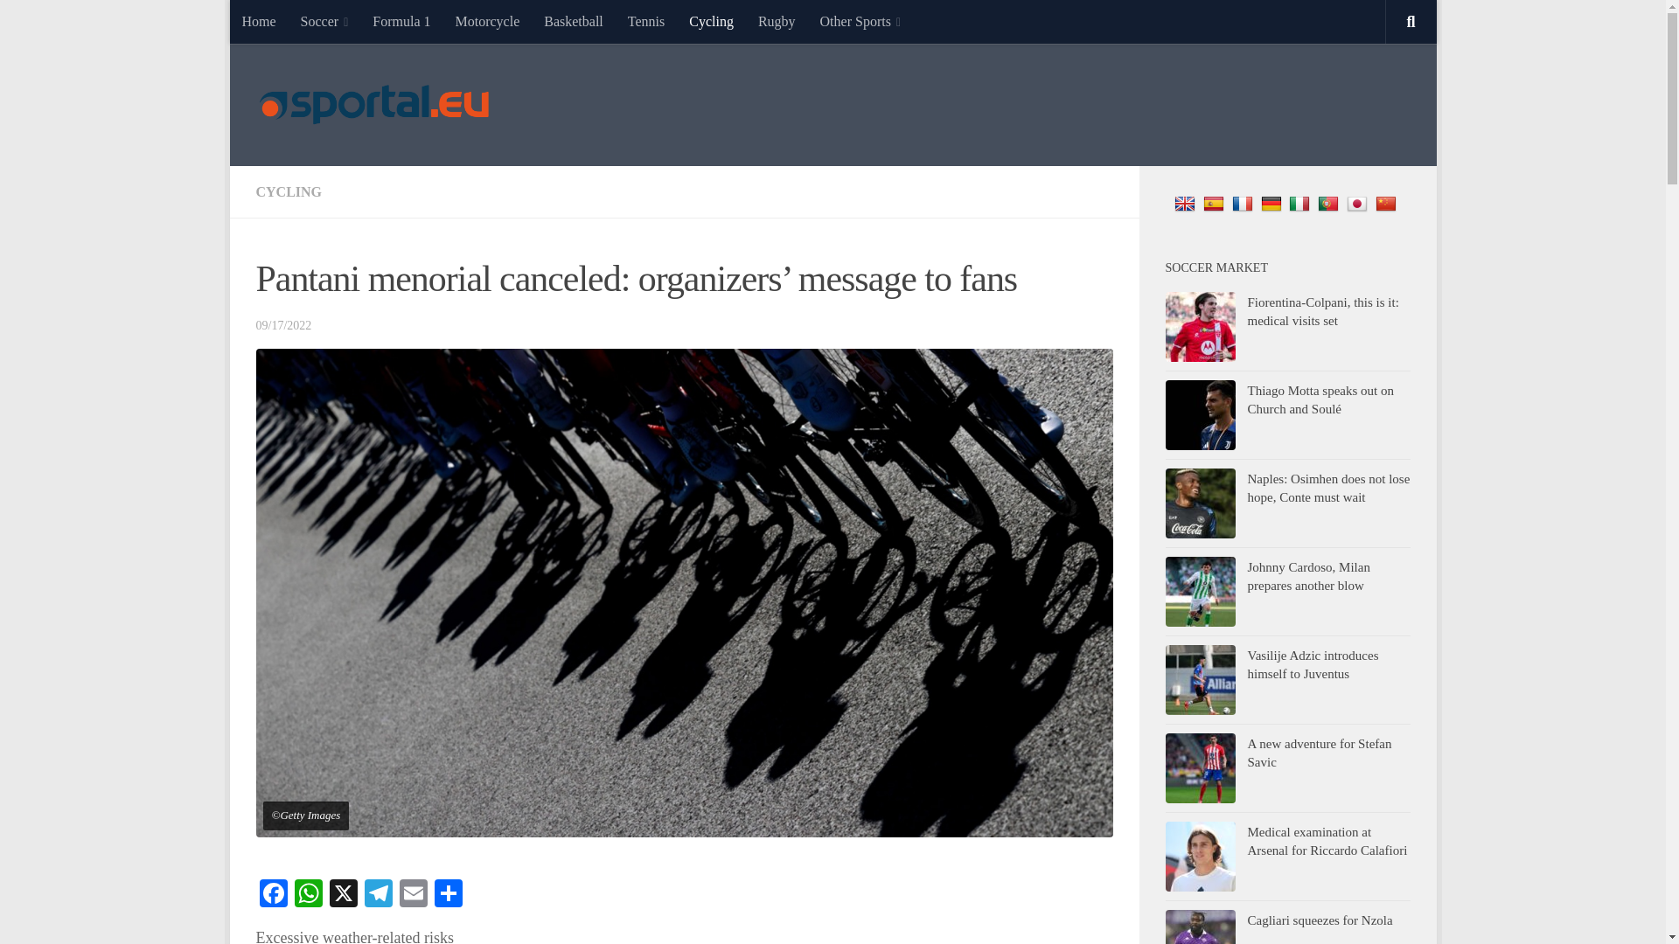 The width and height of the screenshot is (1679, 944). I want to click on Home, so click(257, 21).